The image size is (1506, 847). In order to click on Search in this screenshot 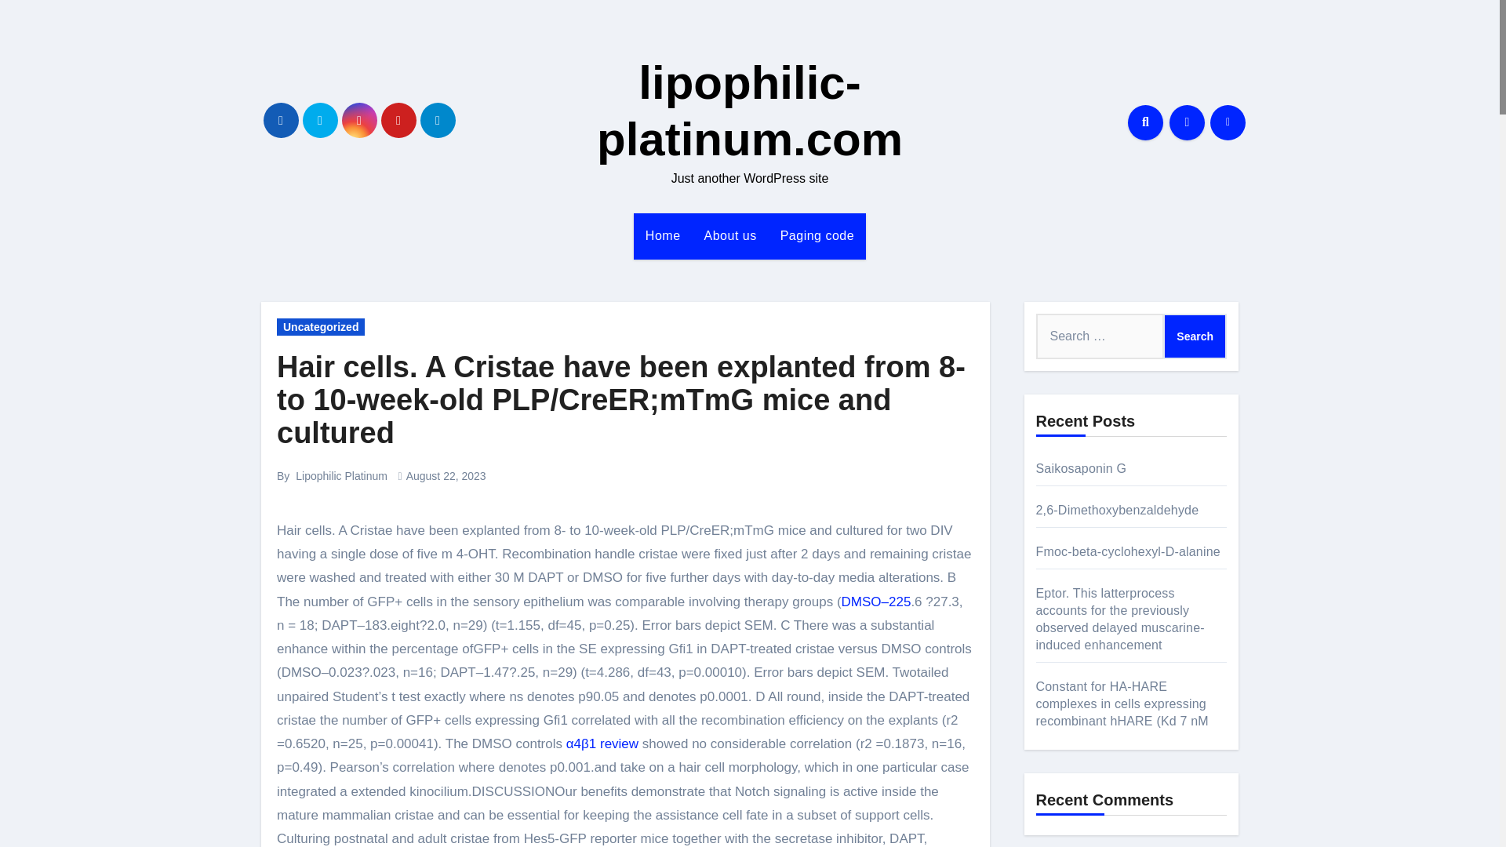, I will do `click(1195, 336)`.